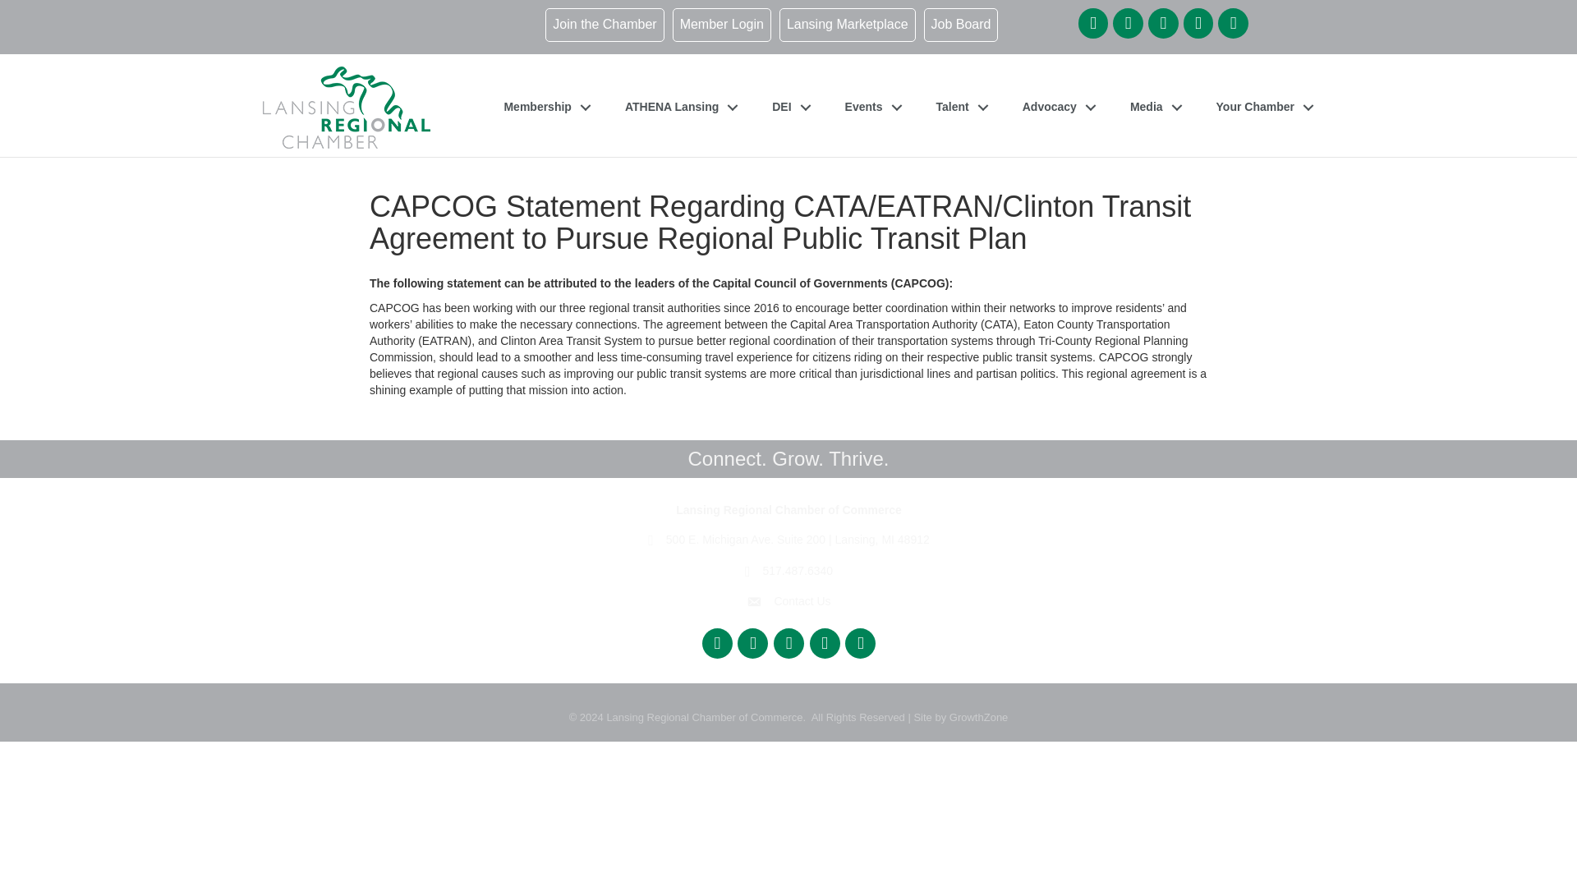  Describe the element at coordinates (870, 108) in the screenshot. I see `Events` at that location.